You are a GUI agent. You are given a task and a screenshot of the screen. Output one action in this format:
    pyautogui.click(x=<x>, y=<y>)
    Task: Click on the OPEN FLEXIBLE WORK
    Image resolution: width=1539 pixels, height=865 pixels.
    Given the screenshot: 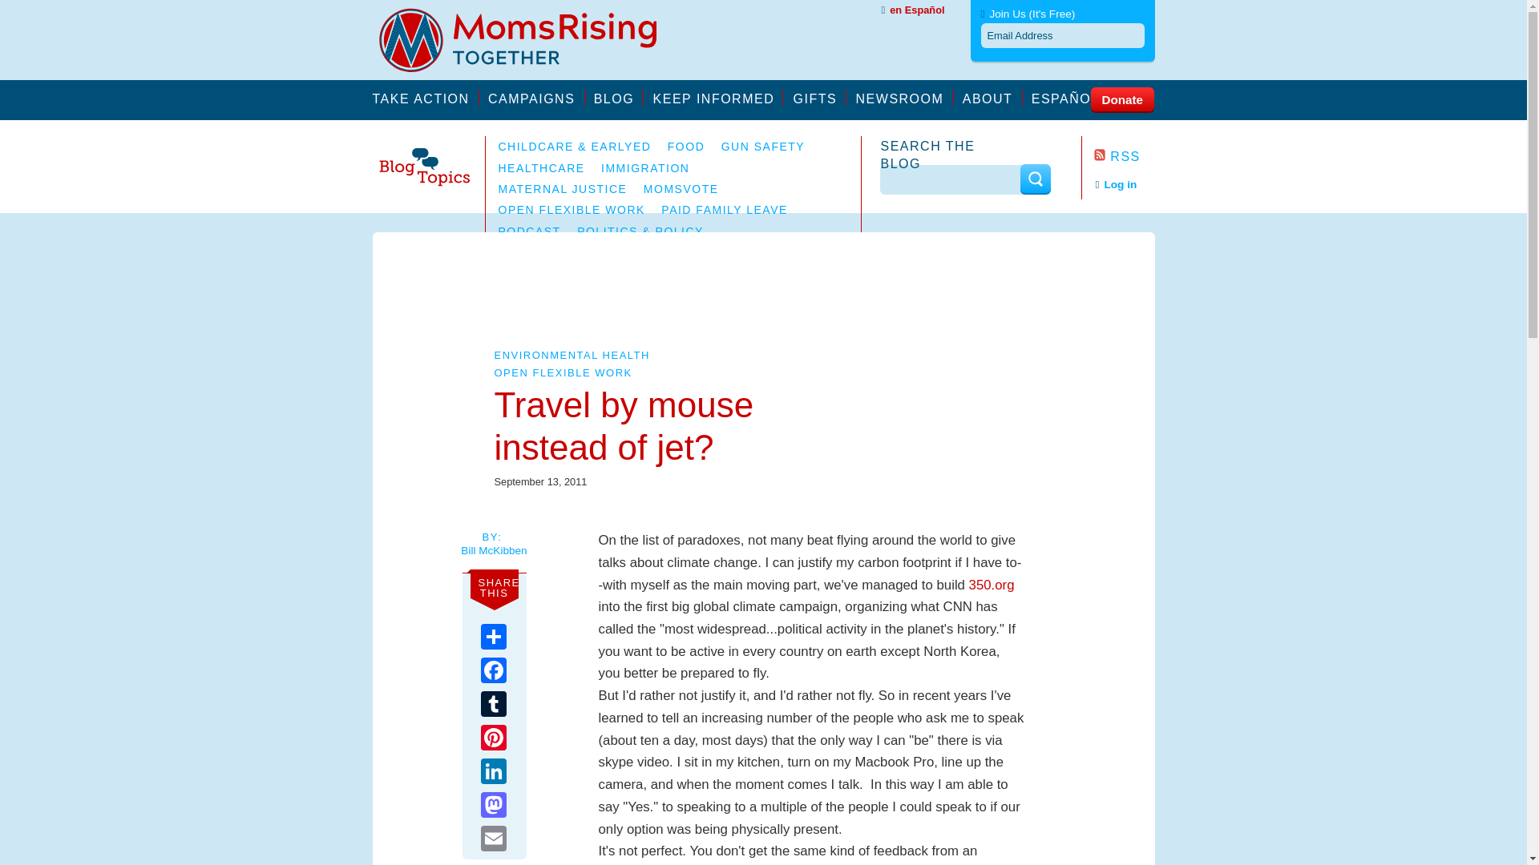 What is the action you would take?
    pyautogui.click(x=563, y=373)
    